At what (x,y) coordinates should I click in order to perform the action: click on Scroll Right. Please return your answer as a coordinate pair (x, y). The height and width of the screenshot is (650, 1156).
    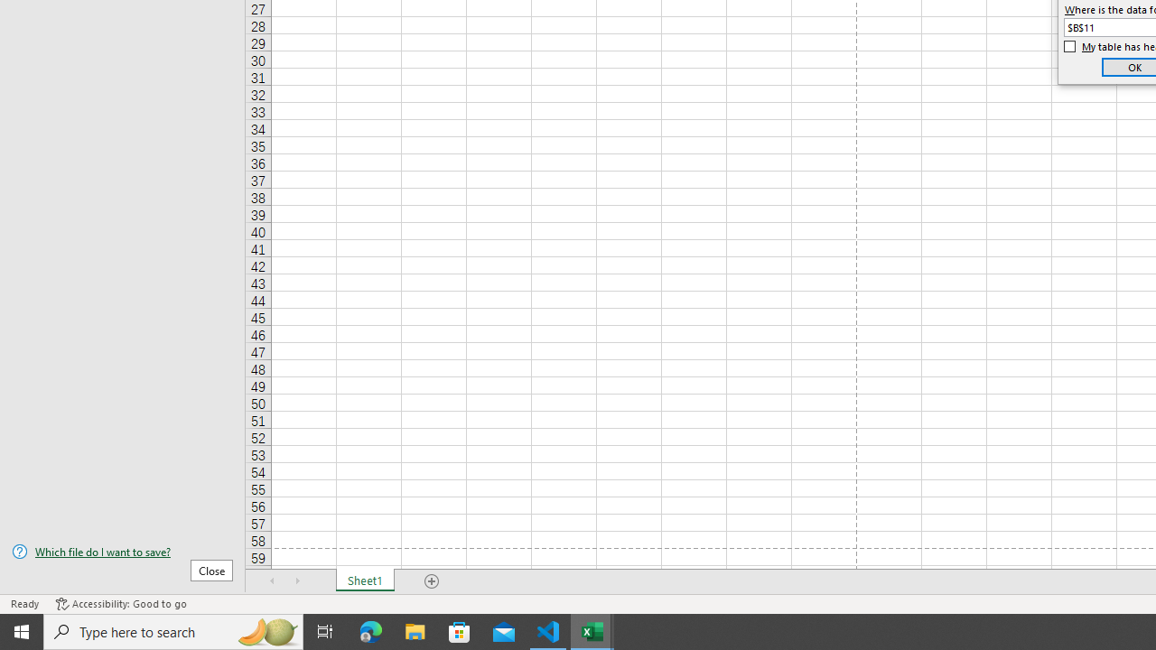
    Looking at the image, I should click on (298, 581).